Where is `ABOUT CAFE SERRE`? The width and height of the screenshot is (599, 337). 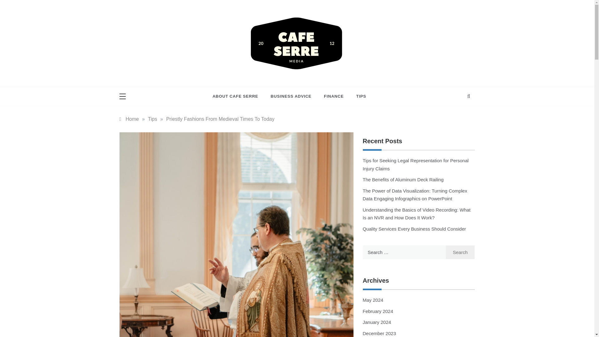
ABOUT CAFE SERRE is located at coordinates (238, 96).